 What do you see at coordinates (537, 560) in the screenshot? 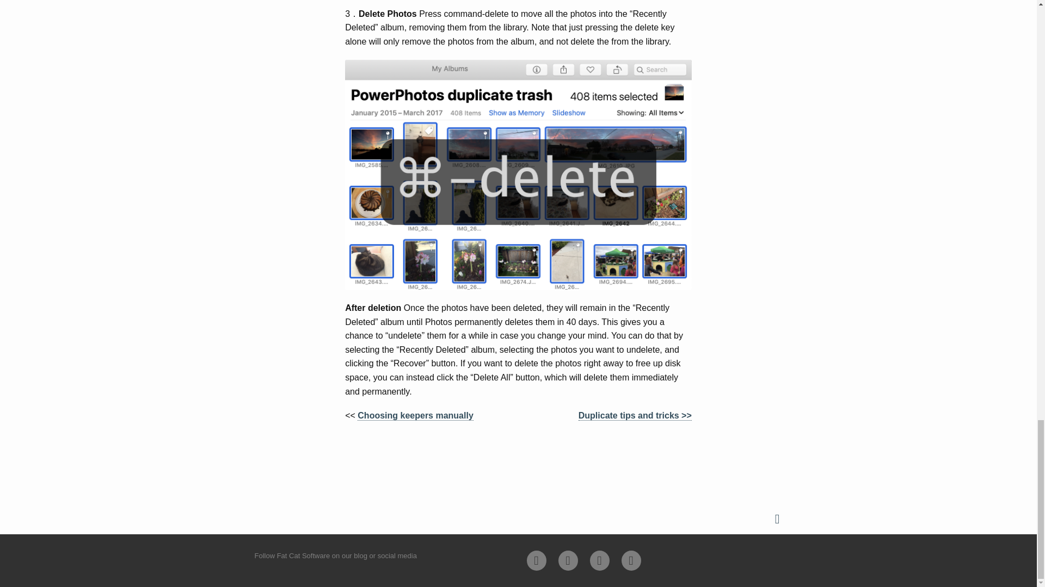
I see `Subscribe to the Fat Cat Software blog` at bounding box center [537, 560].